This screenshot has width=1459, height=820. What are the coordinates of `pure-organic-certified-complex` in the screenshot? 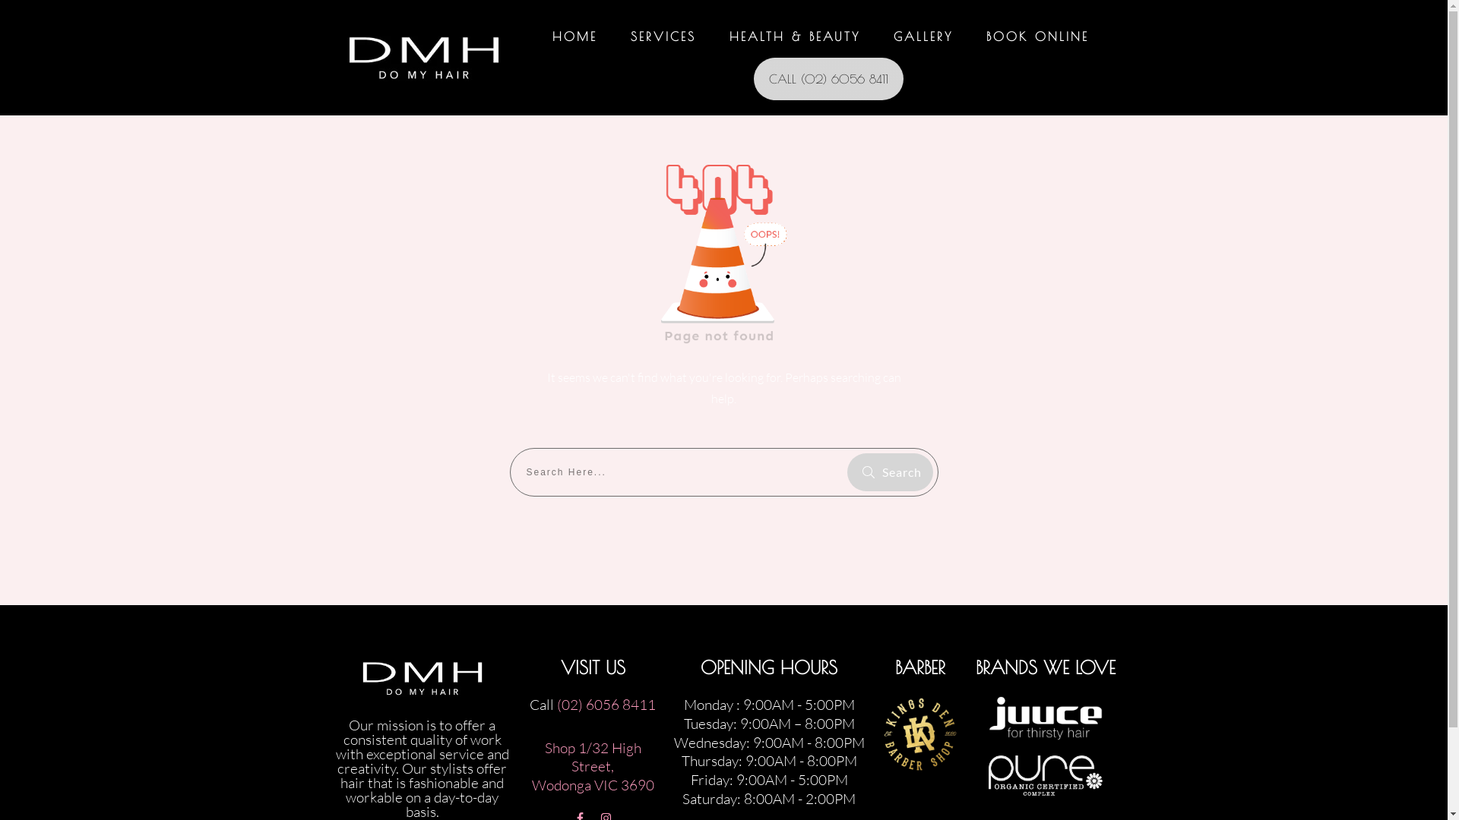 It's located at (1046, 776).